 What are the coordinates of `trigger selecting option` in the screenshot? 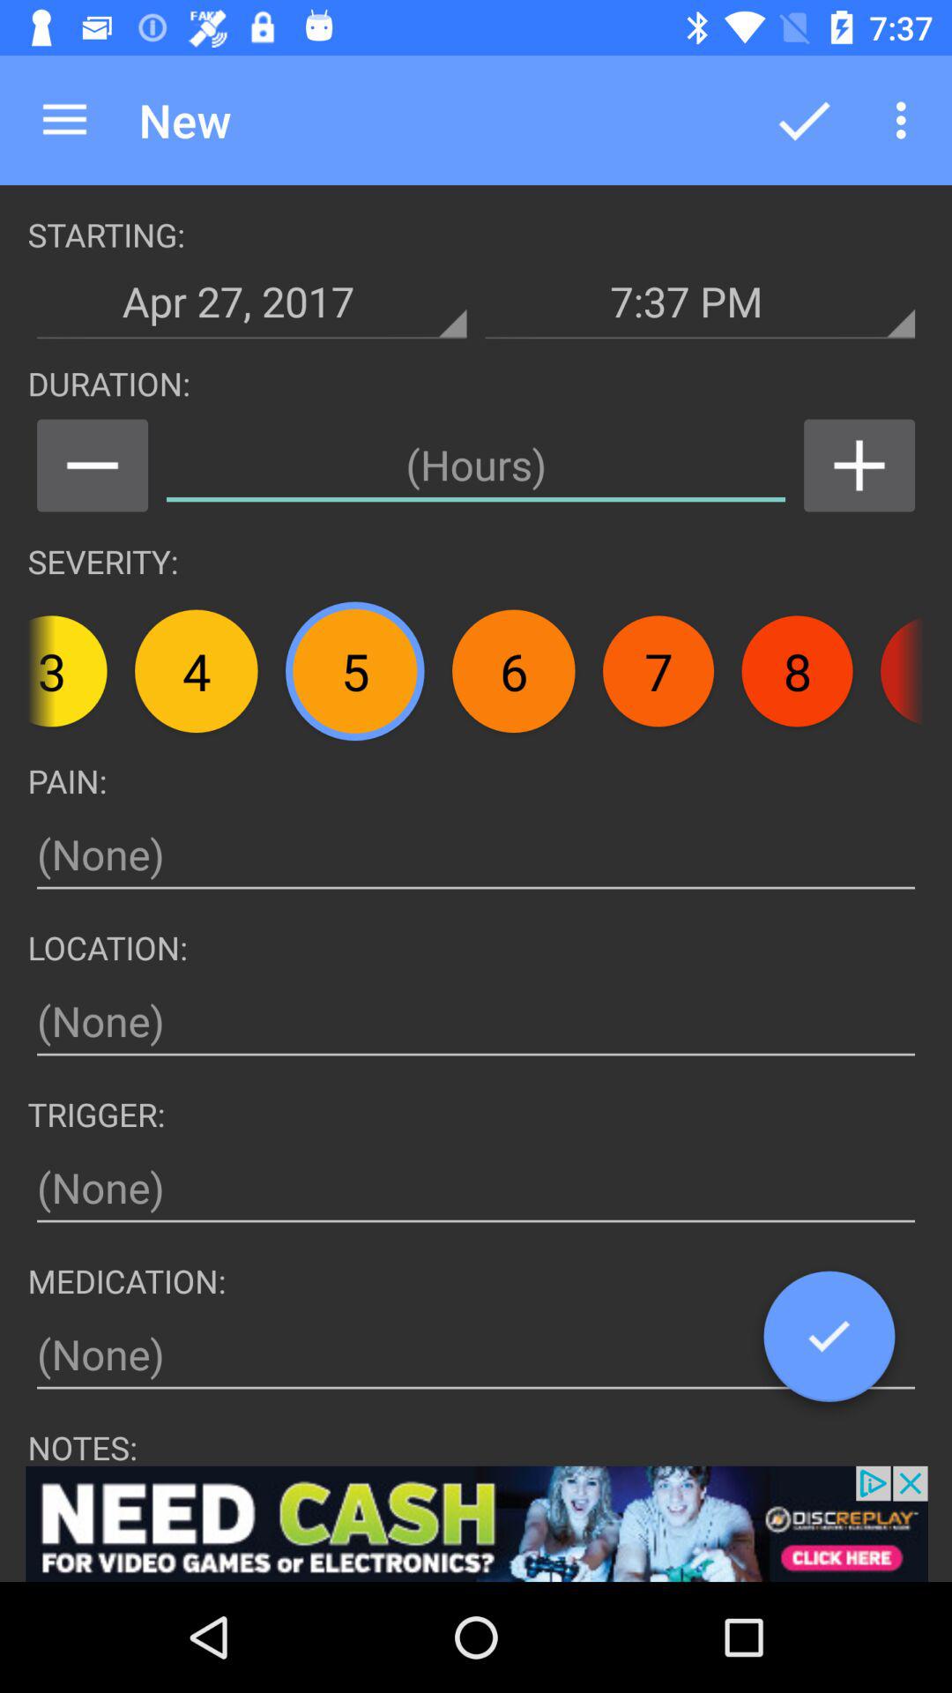 It's located at (476, 1189).